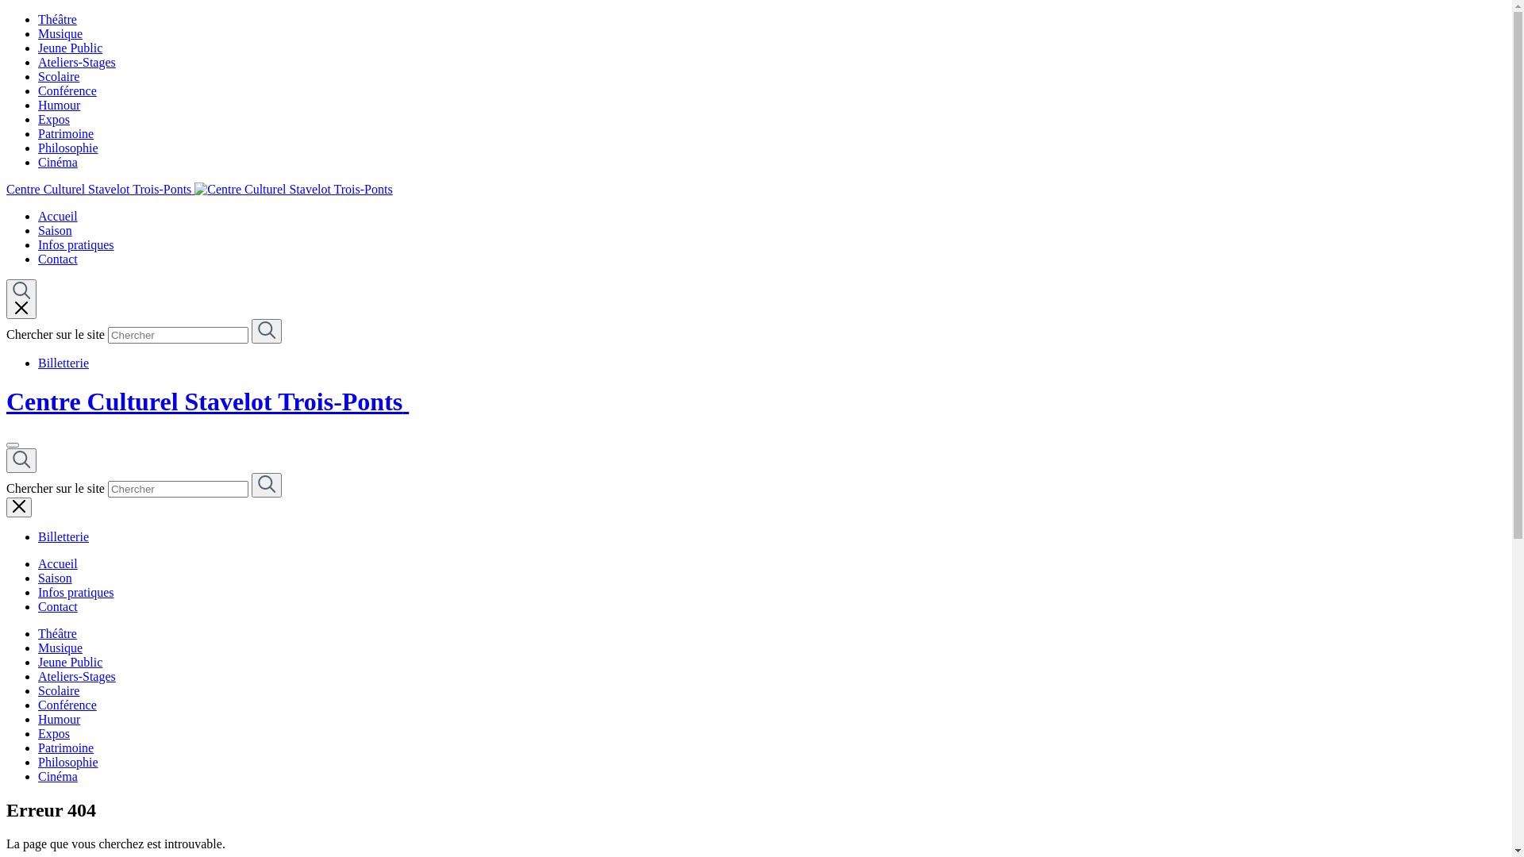  What do you see at coordinates (66, 747) in the screenshot?
I see `Patrimoine` at bounding box center [66, 747].